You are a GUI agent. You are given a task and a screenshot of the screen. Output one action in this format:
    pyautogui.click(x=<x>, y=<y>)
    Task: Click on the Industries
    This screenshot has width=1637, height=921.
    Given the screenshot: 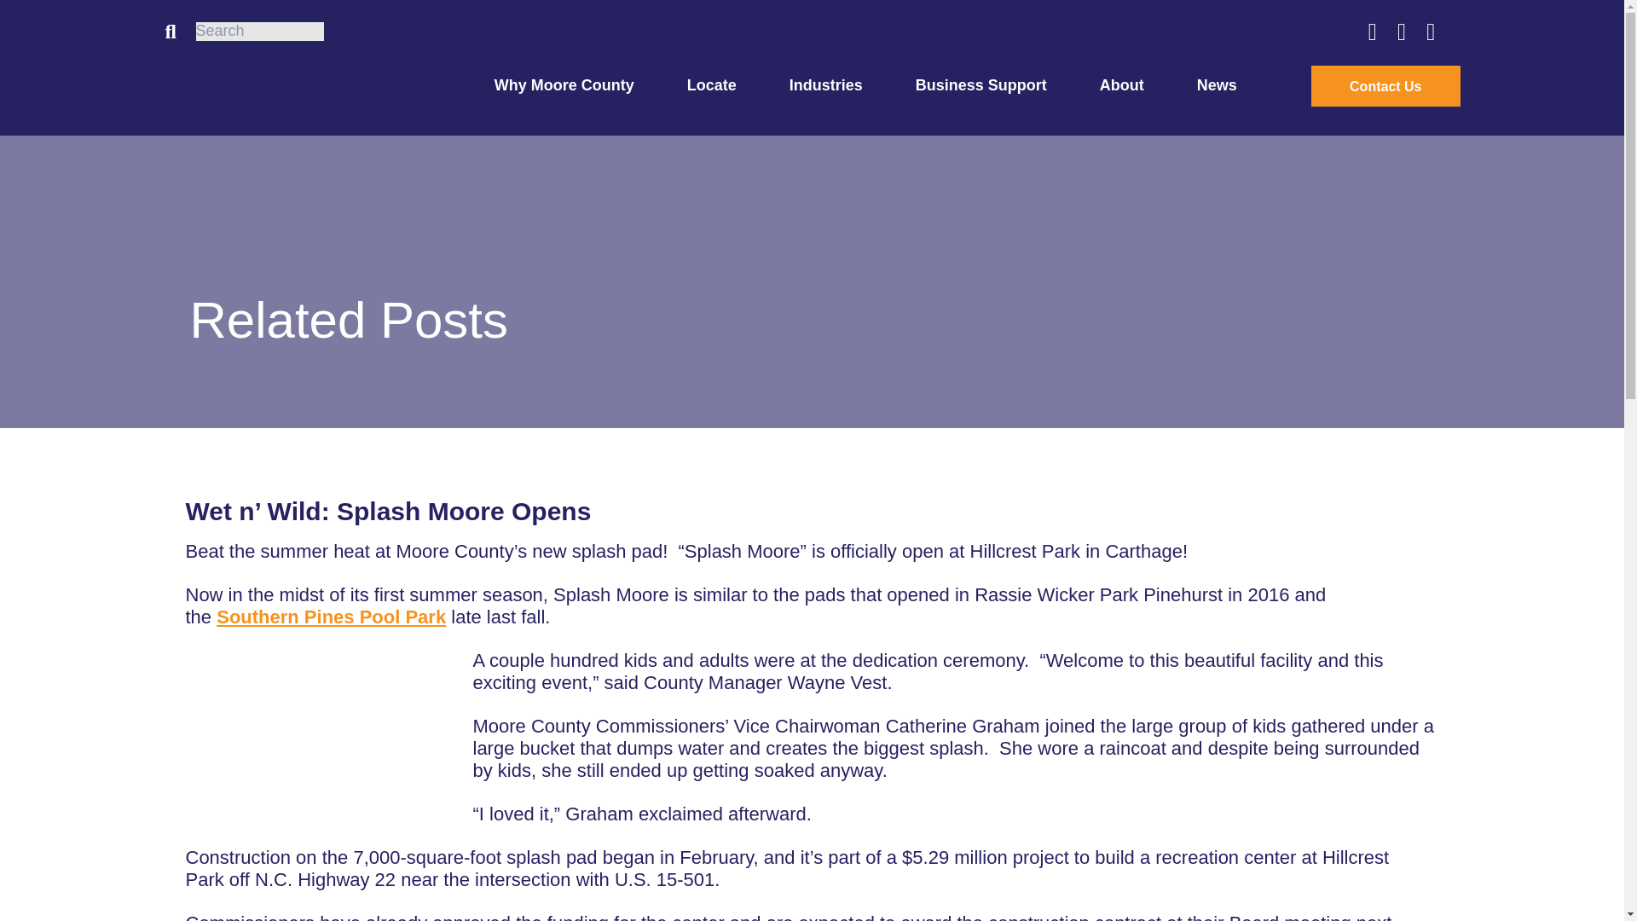 What is the action you would take?
    pyautogui.click(x=825, y=85)
    